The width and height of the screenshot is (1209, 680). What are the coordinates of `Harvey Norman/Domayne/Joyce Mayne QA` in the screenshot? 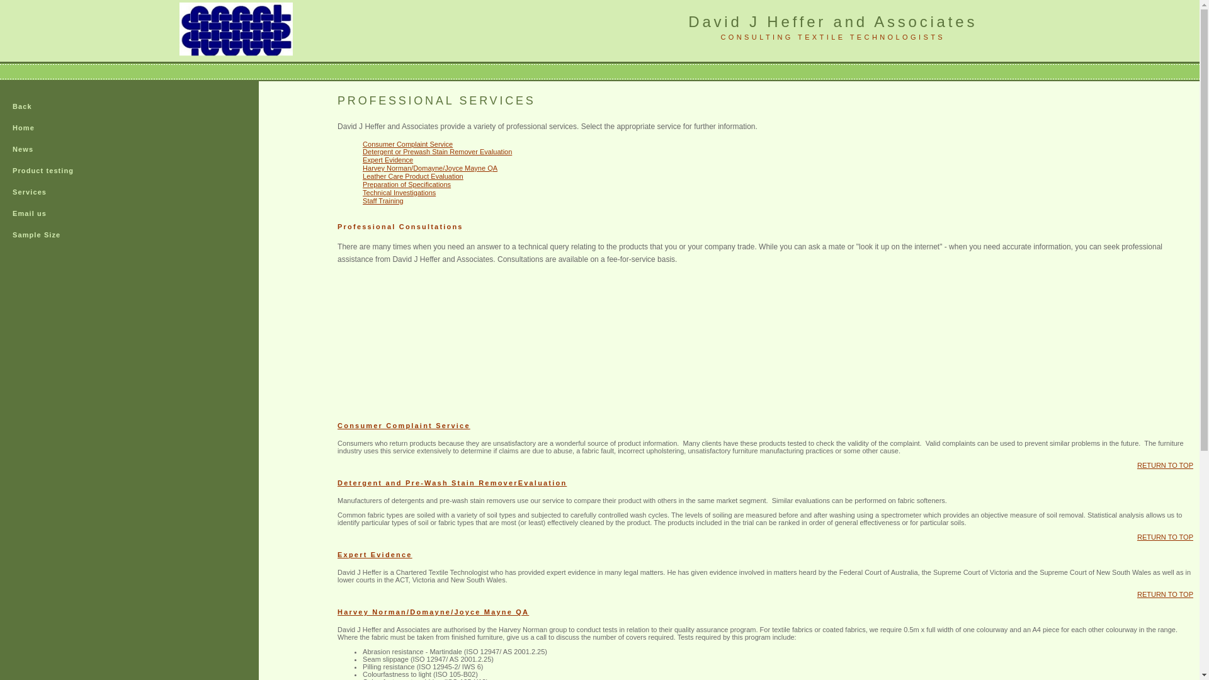 It's located at (430, 168).